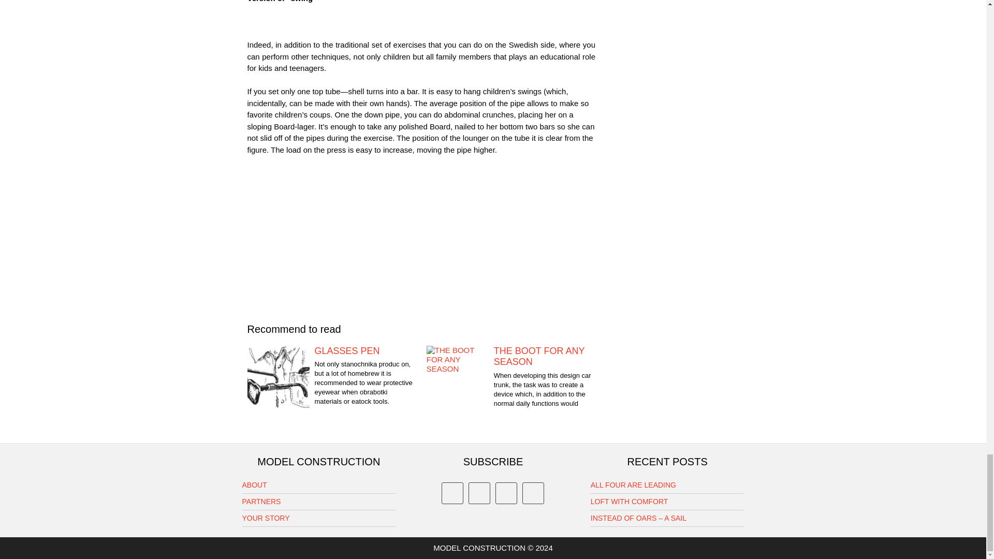  I want to click on THE BOOT FOR ANY SEASON, so click(510, 356).